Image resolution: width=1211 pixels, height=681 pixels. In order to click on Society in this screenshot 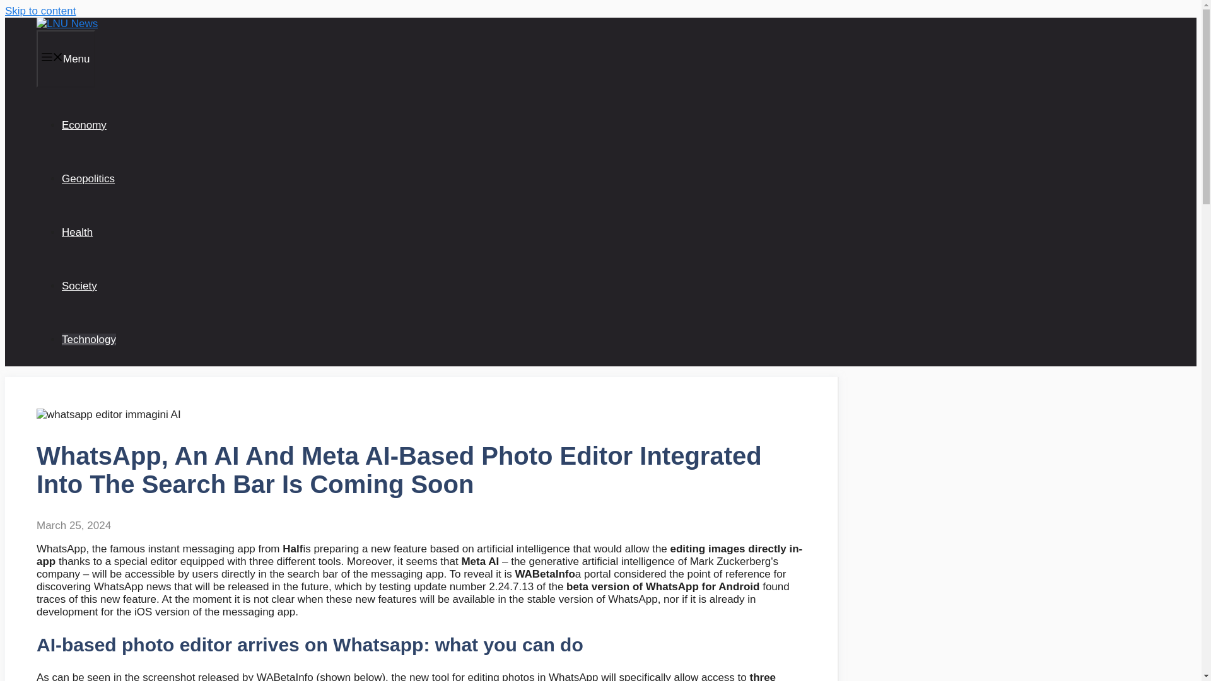, I will do `click(79, 286)`.